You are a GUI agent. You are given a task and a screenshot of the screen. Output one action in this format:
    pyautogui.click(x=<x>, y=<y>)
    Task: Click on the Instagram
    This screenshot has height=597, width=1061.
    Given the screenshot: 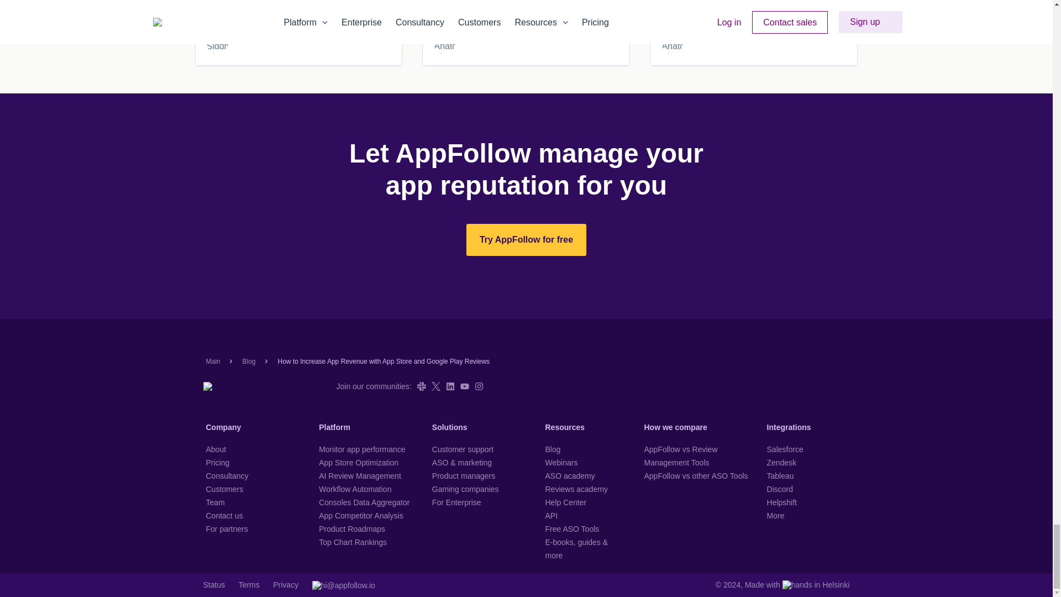 What is the action you would take?
    pyautogui.click(x=479, y=386)
    